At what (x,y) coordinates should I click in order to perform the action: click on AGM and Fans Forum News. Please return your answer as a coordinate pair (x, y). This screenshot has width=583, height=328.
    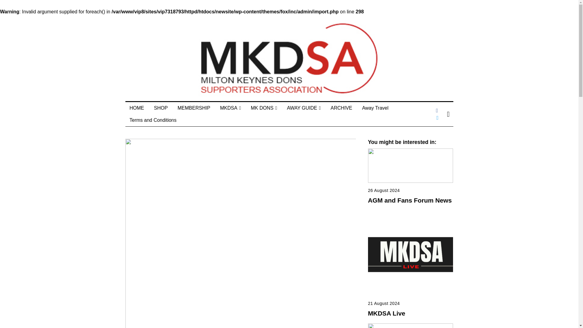
    Looking at the image, I should click on (410, 200).